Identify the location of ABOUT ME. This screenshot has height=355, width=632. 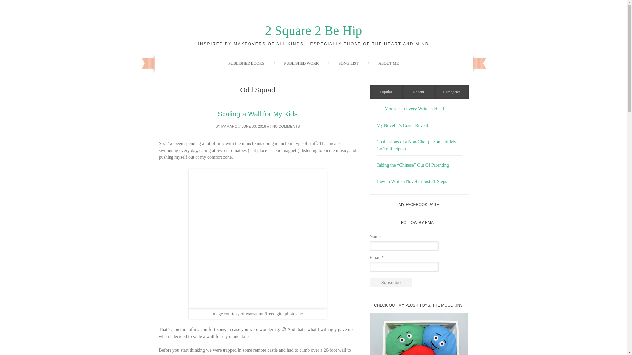
(388, 63).